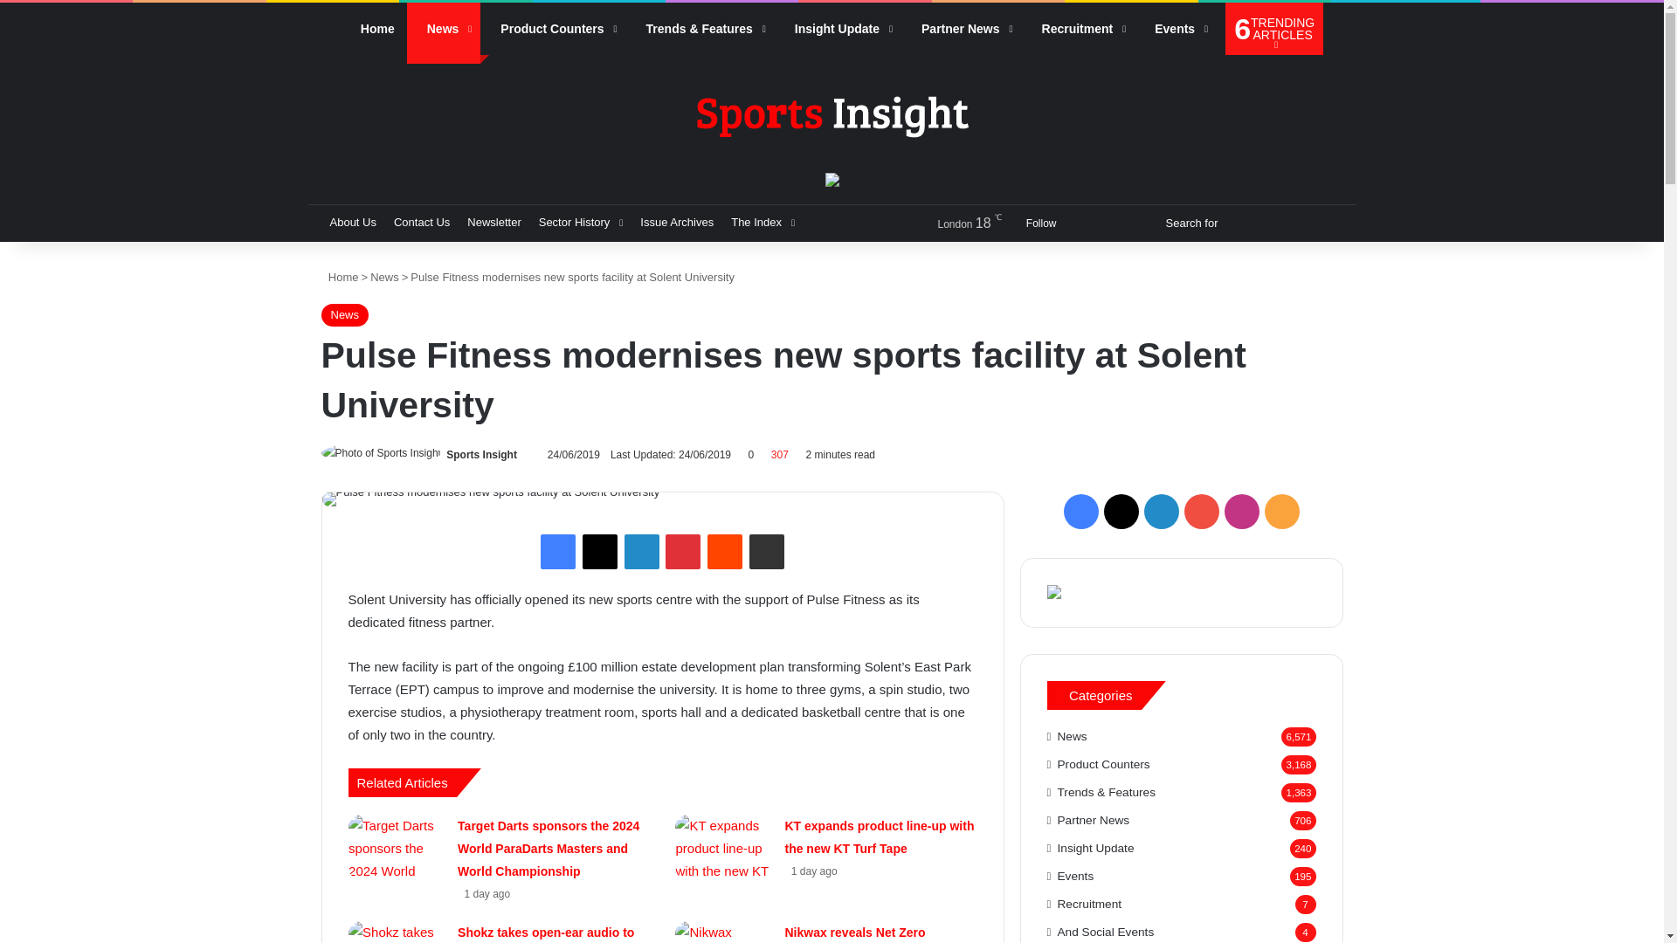 The image size is (1677, 943). Describe the element at coordinates (444, 28) in the screenshot. I see `News` at that location.